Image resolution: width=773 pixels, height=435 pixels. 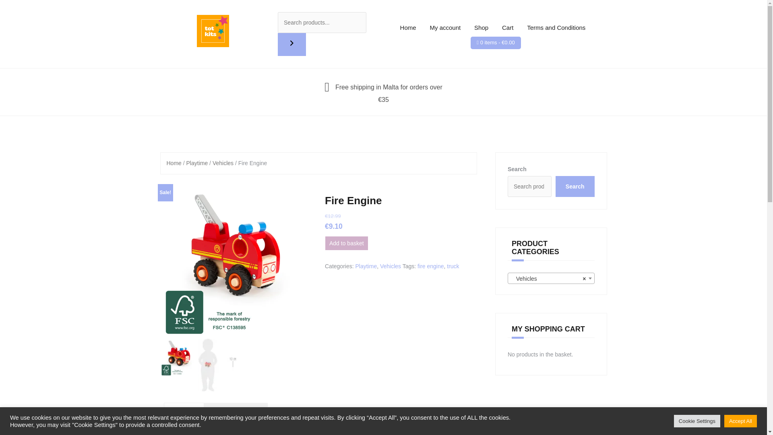 What do you see at coordinates (174, 163) in the screenshot?
I see `Home` at bounding box center [174, 163].